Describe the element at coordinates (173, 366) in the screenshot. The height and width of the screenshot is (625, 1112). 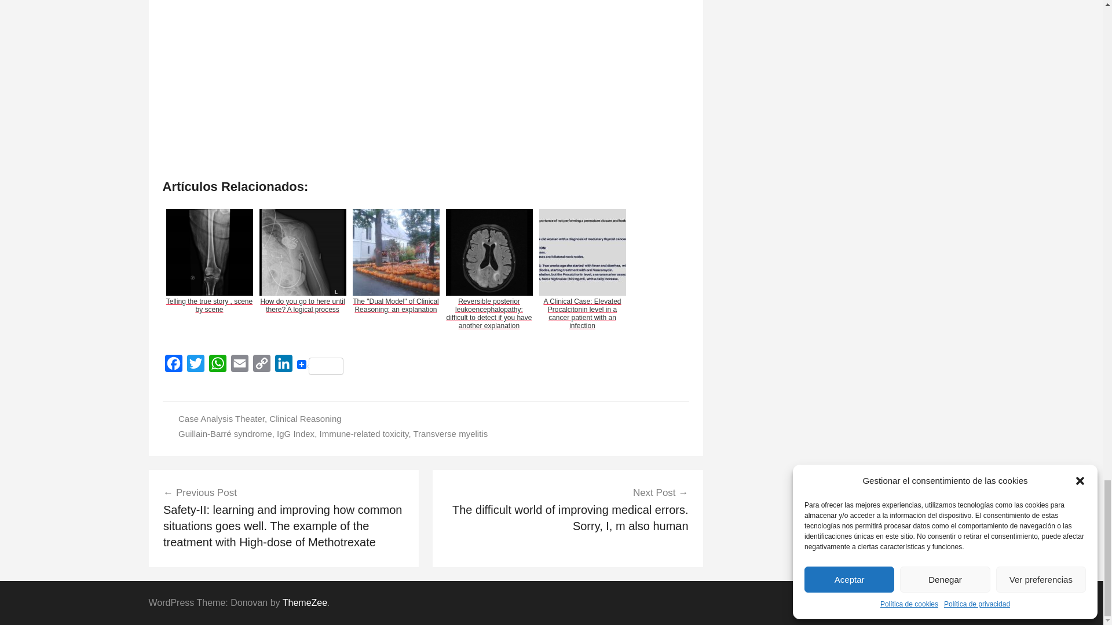
I see `Facebook` at that location.